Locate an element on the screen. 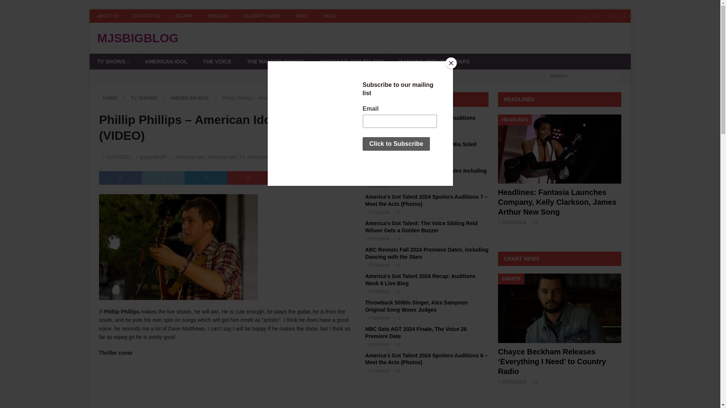 The image size is (726, 408). VIDEO is located at coordinates (302, 16).